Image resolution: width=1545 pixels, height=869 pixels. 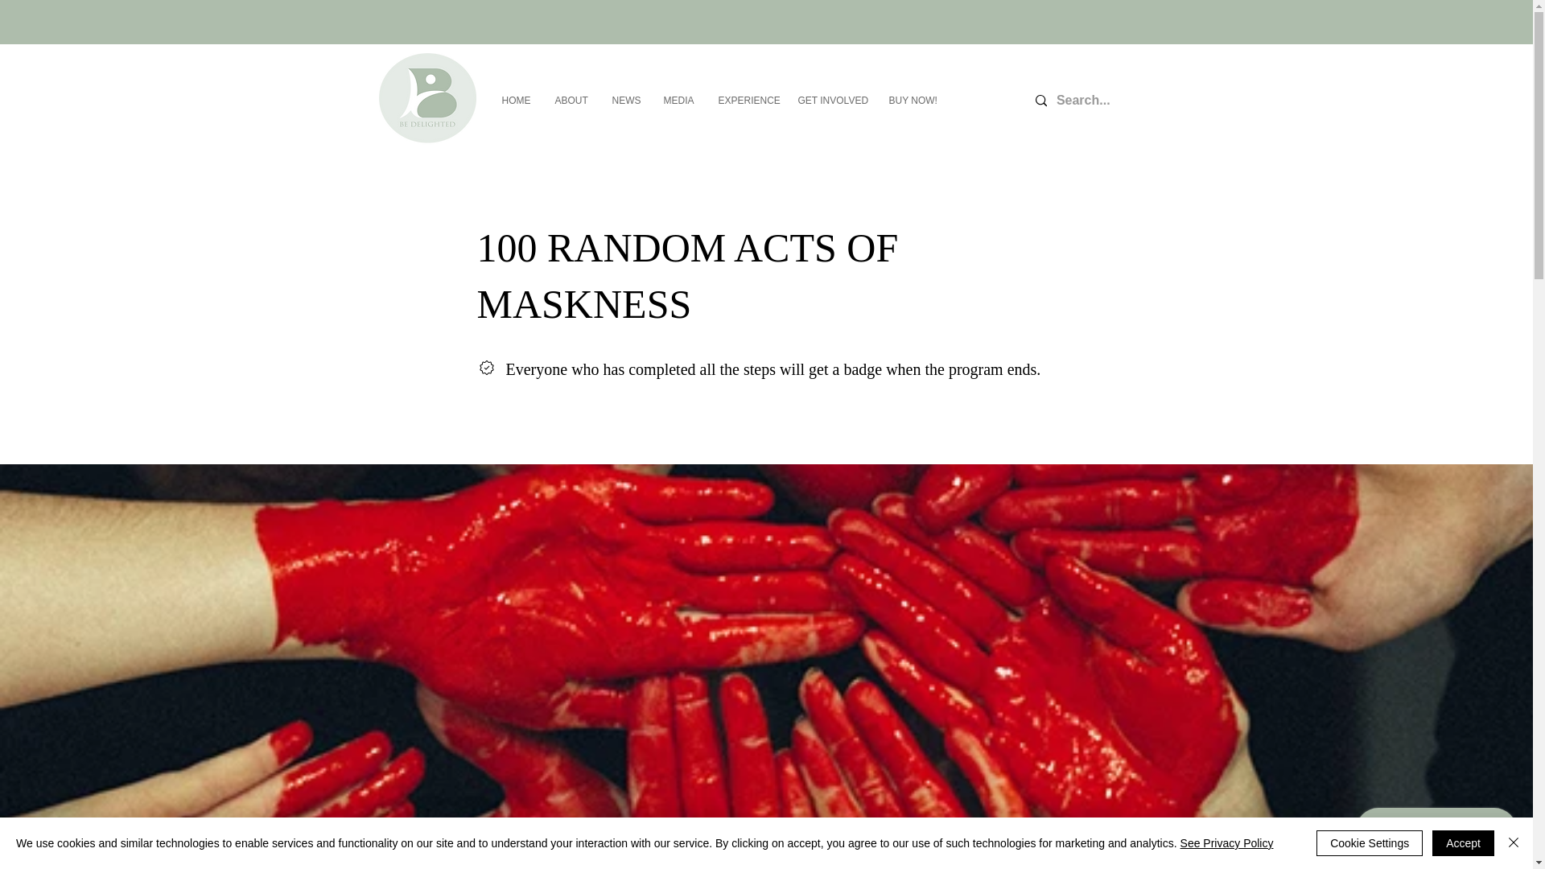 What do you see at coordinates (830, 101) in the screenshot?
I see `GET INVOLVED` at bounding box center [830, 101].